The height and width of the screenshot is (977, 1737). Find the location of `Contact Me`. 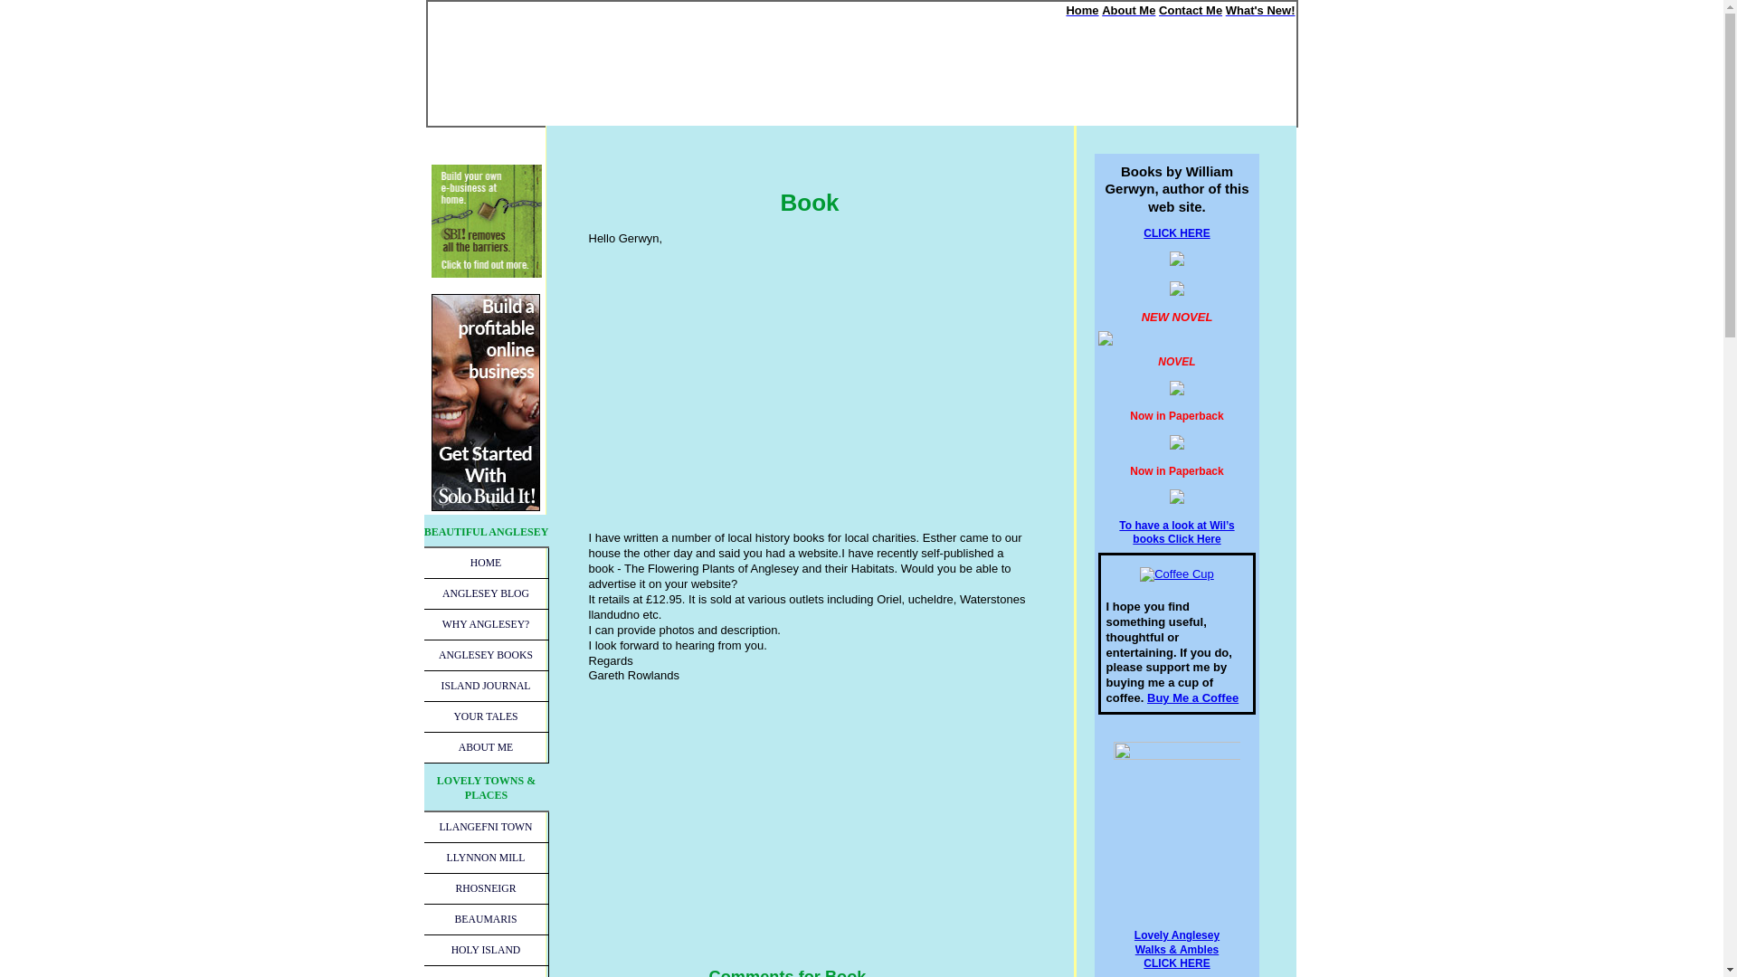

Contact Me is located at coordinates (1191, 11).